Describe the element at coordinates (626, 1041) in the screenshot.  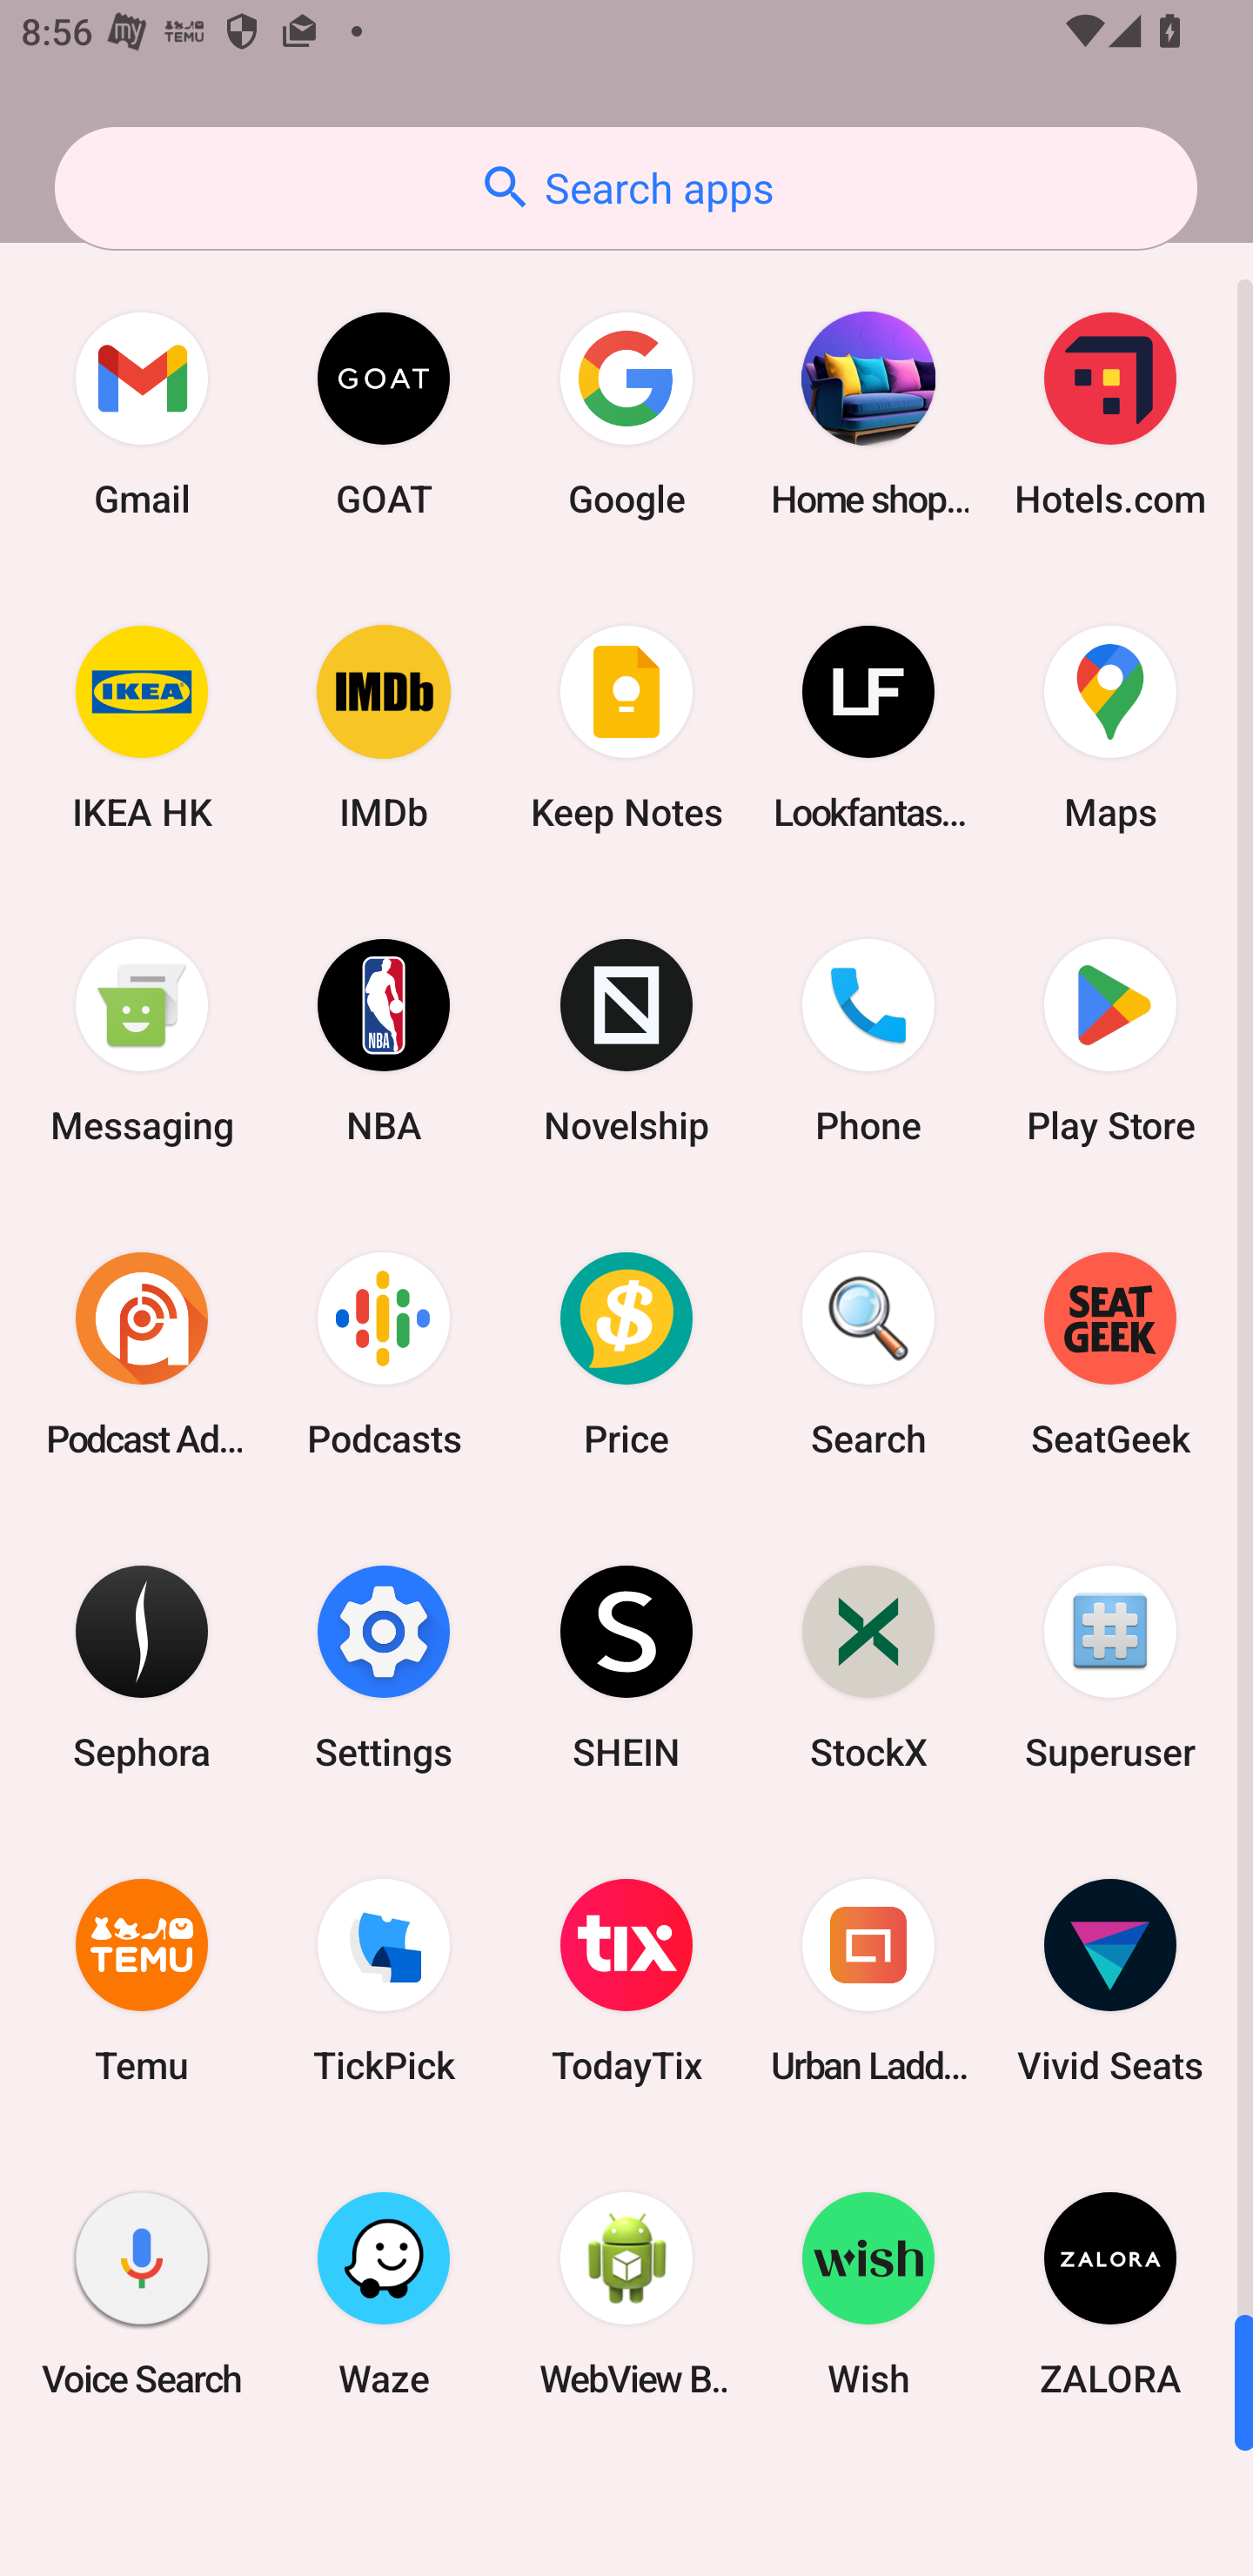
I see `Novelship` at that location.